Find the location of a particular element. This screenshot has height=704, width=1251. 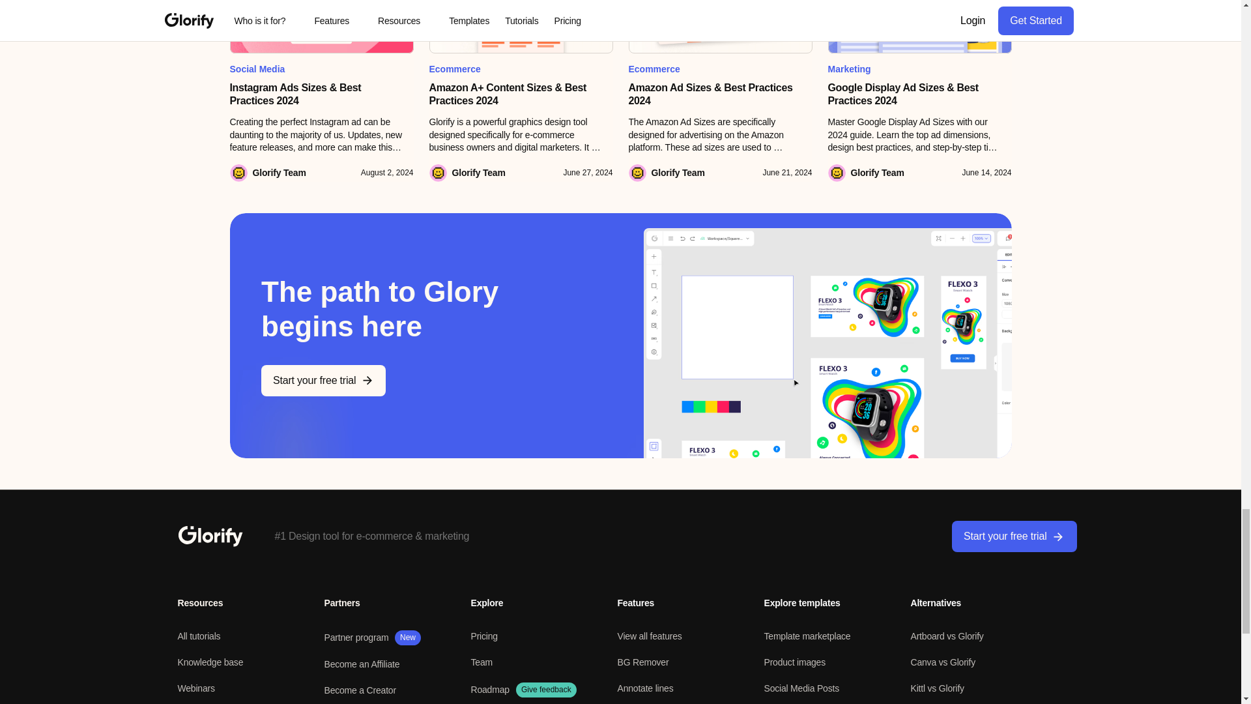

Annotate lines is located at coordinates (646, 688).